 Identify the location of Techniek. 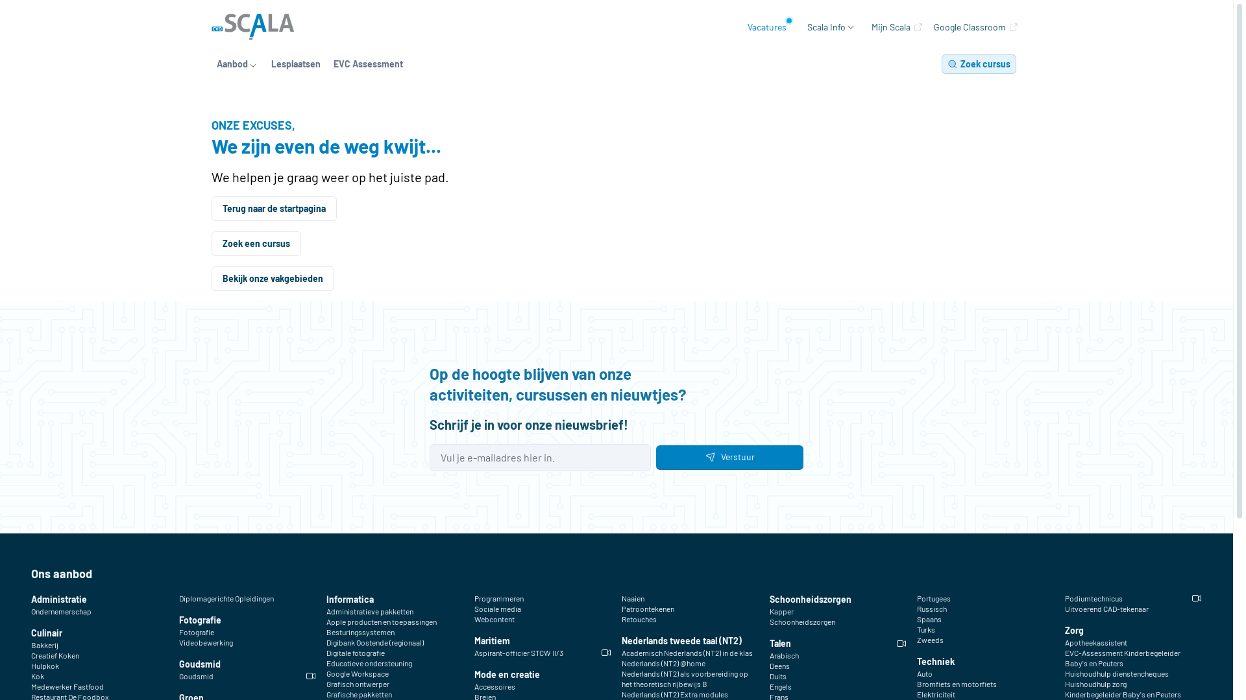
(936, 662).